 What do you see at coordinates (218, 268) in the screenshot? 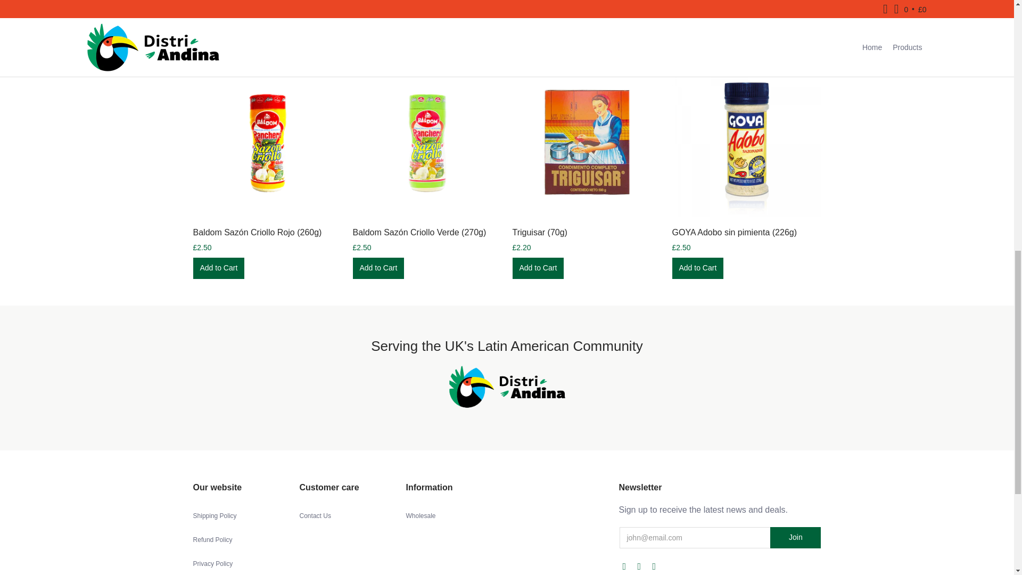
I see `Add to Cart` at bounding box center [218, 268].